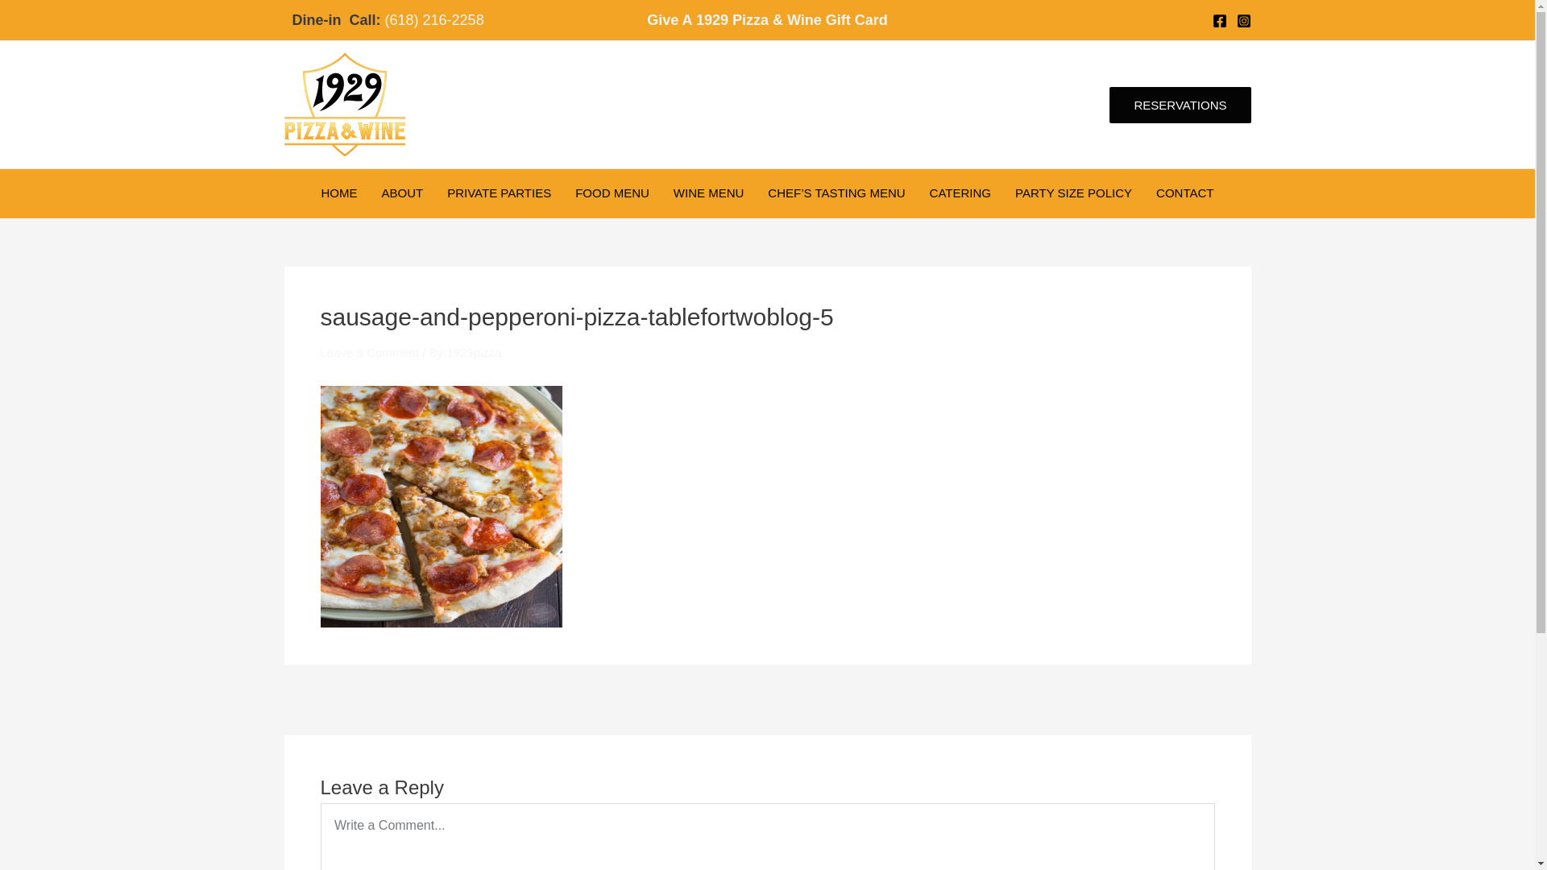 Image resolution: width=1547 pixels, height=870 pixels. Describe the element at coordinates (1184, 193) in the screenshot. I see `CONTACT` at that location.